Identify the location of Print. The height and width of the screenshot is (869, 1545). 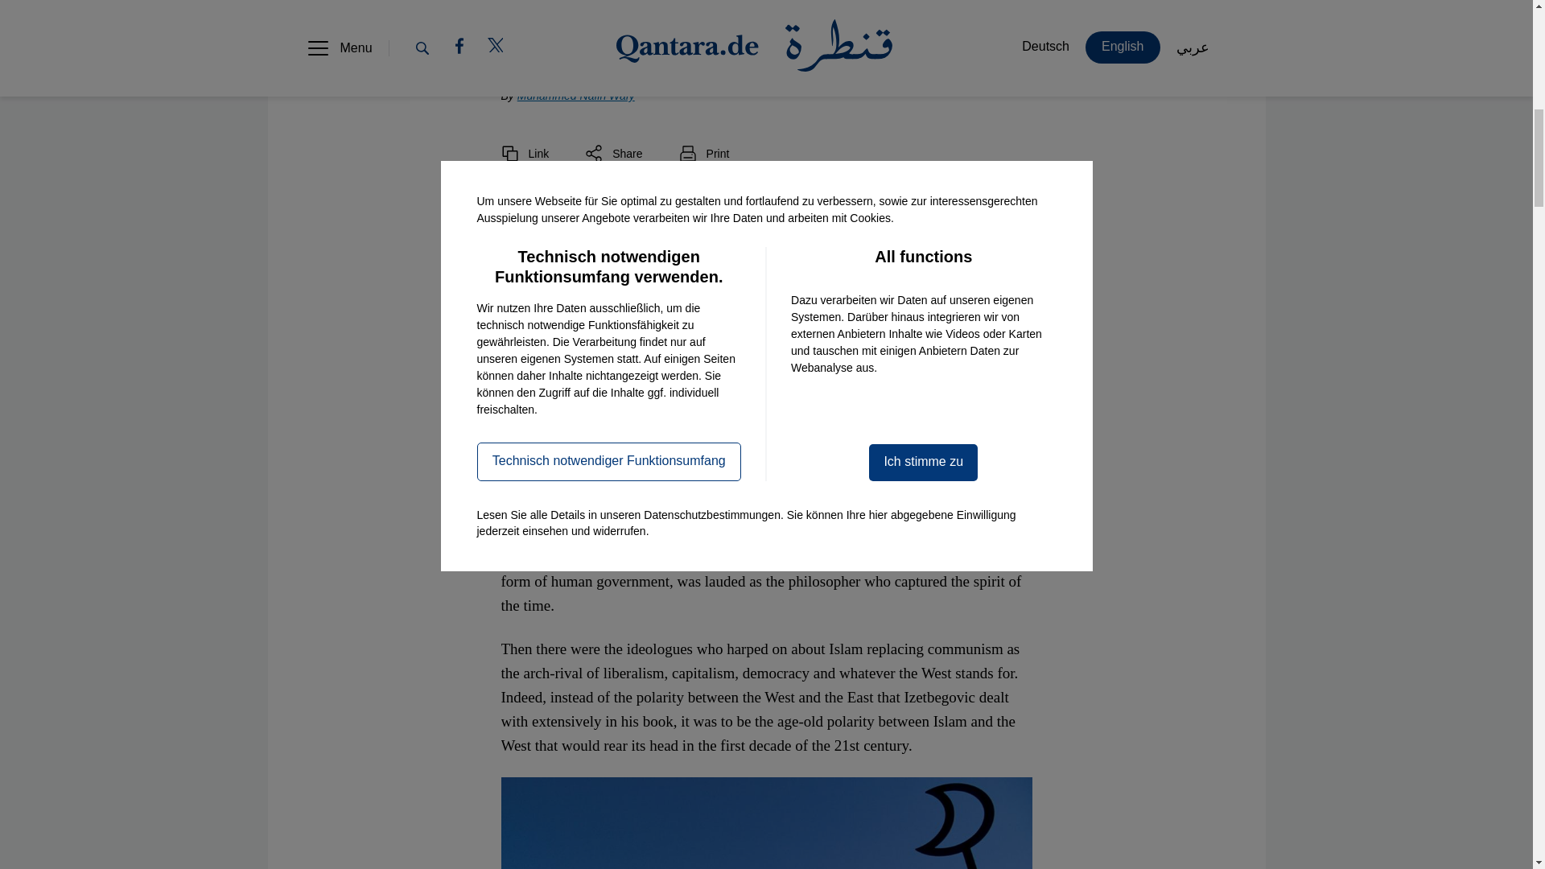
(704, 153).